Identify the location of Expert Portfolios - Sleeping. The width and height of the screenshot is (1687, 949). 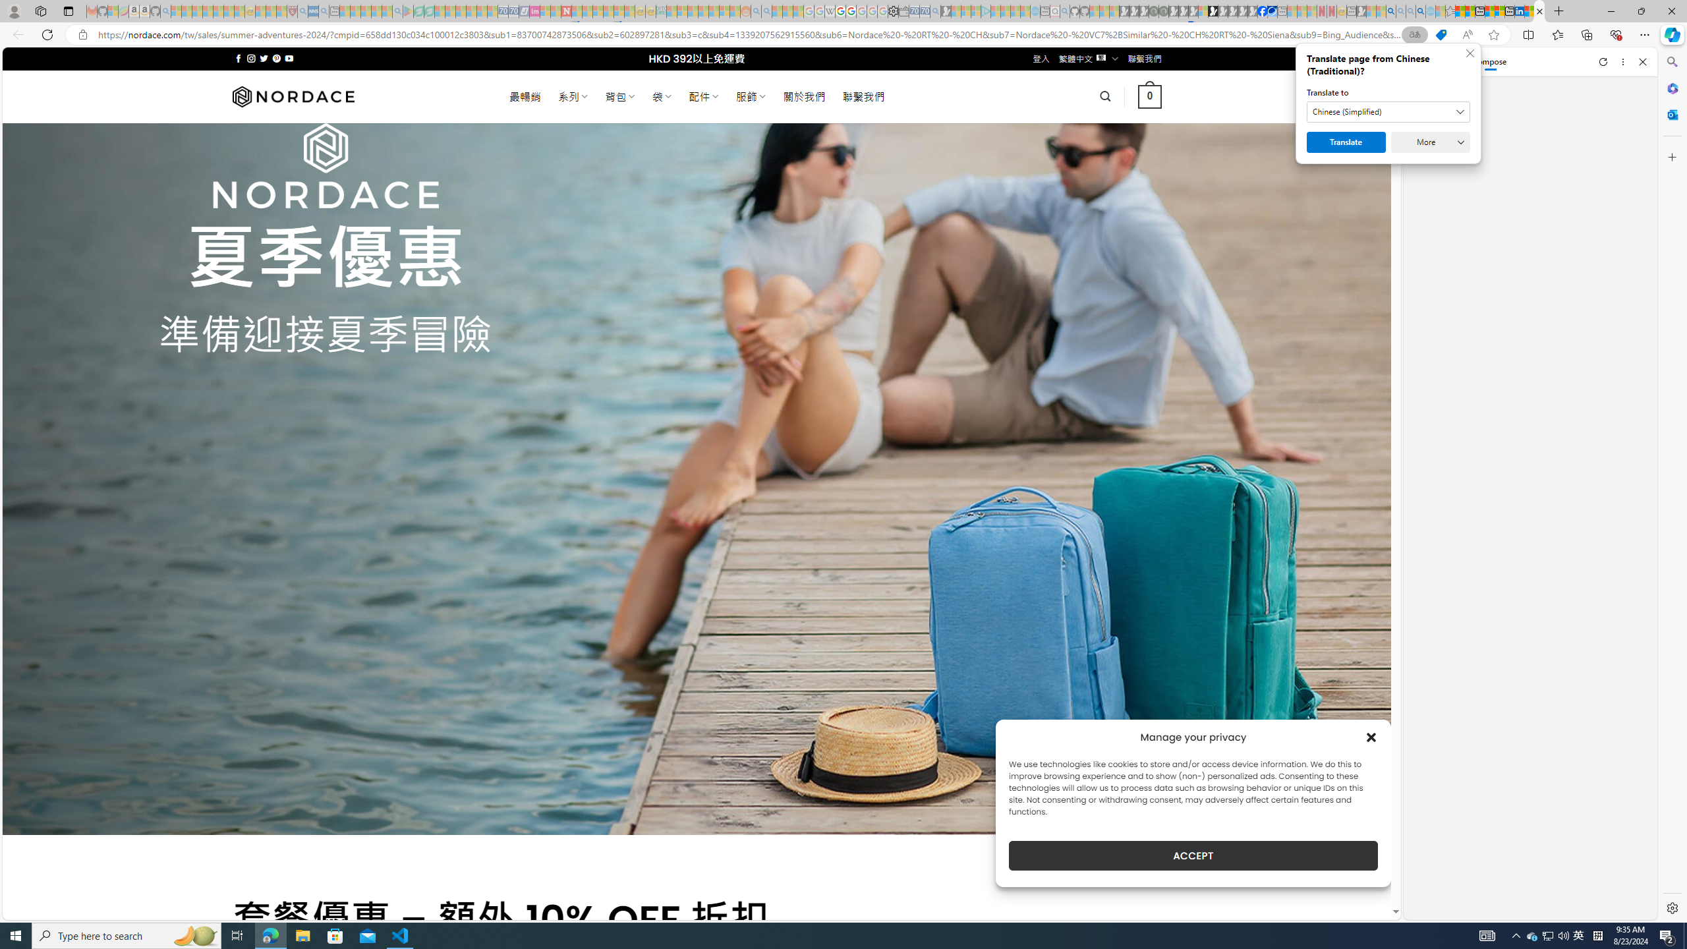
(703, 11).